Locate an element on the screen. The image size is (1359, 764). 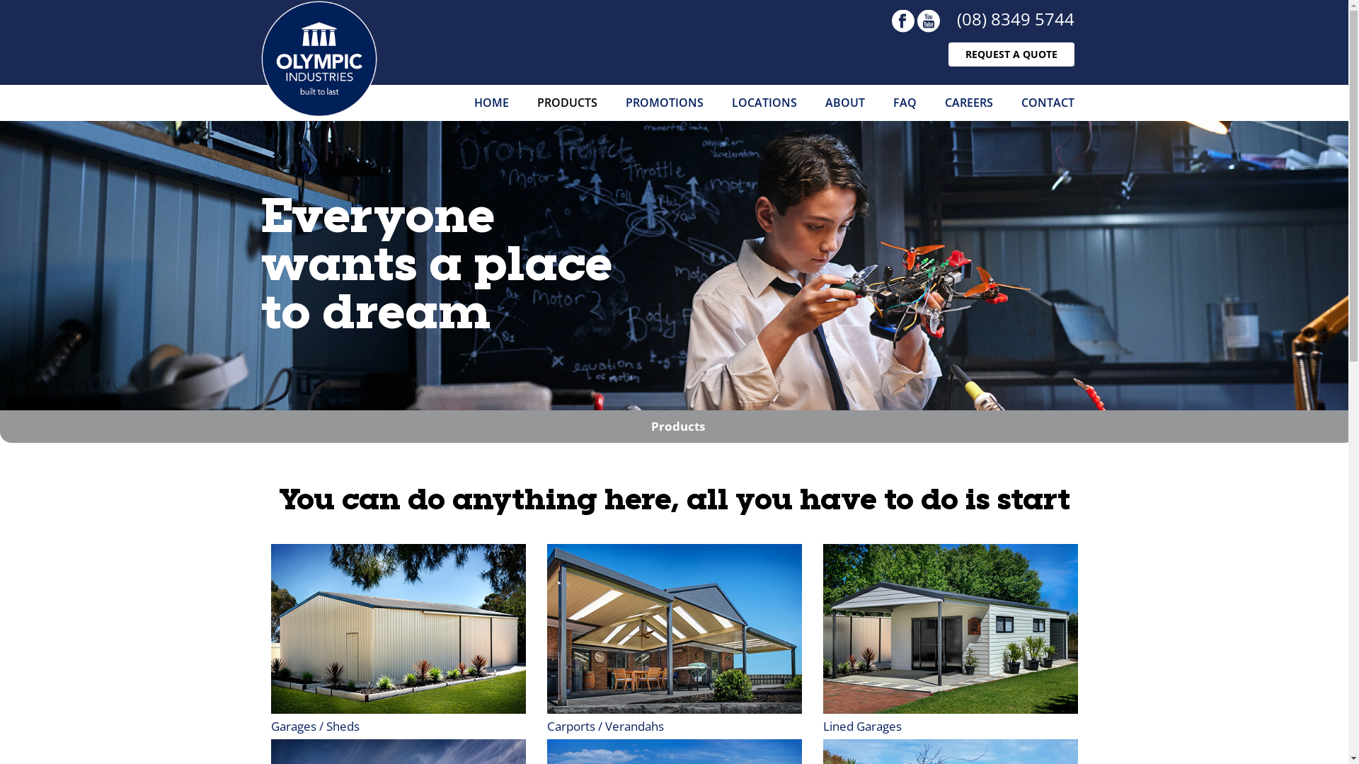
Carports / Verandahs is located at coordinates (604, 726).